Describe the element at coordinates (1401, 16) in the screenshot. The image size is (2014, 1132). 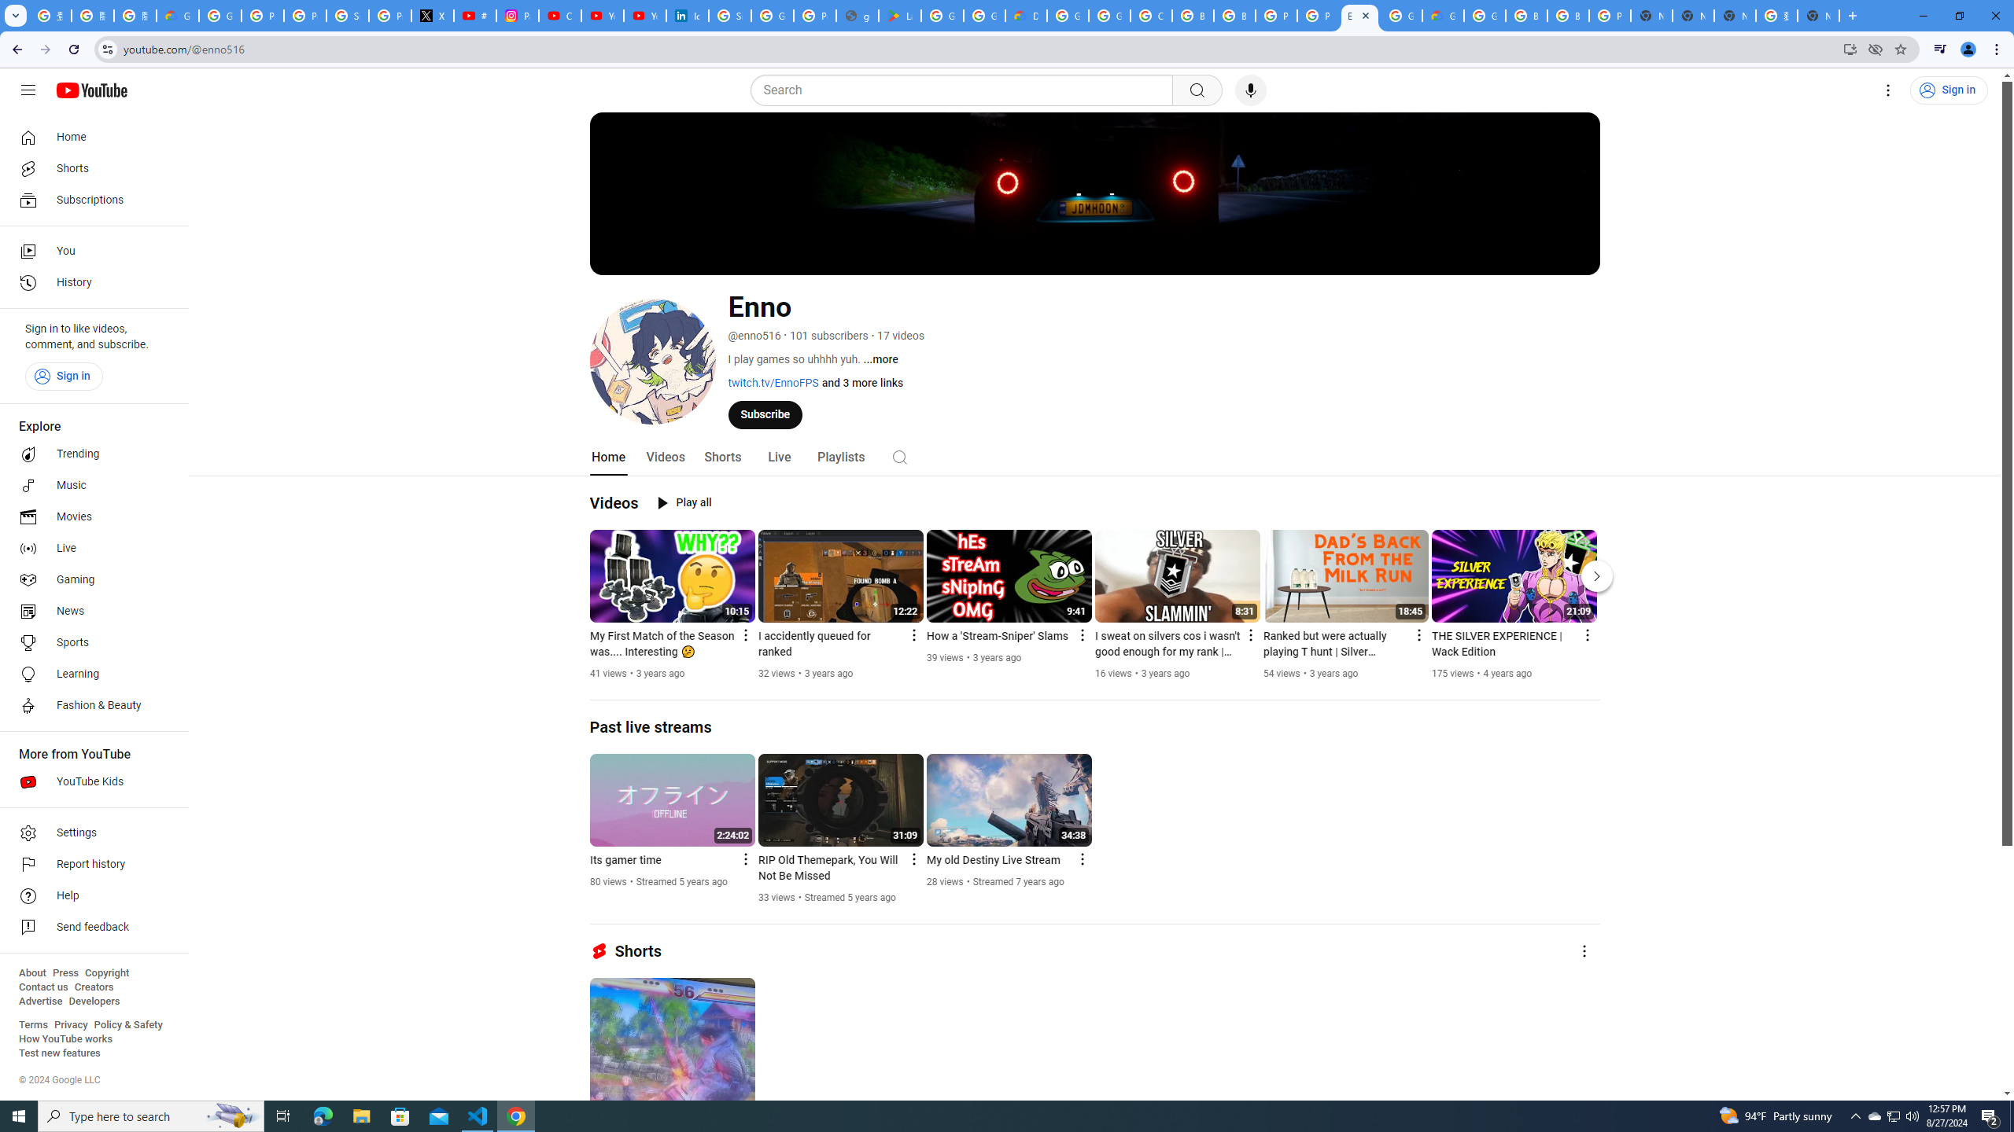
I see `Google Cloud Platform` at that location.